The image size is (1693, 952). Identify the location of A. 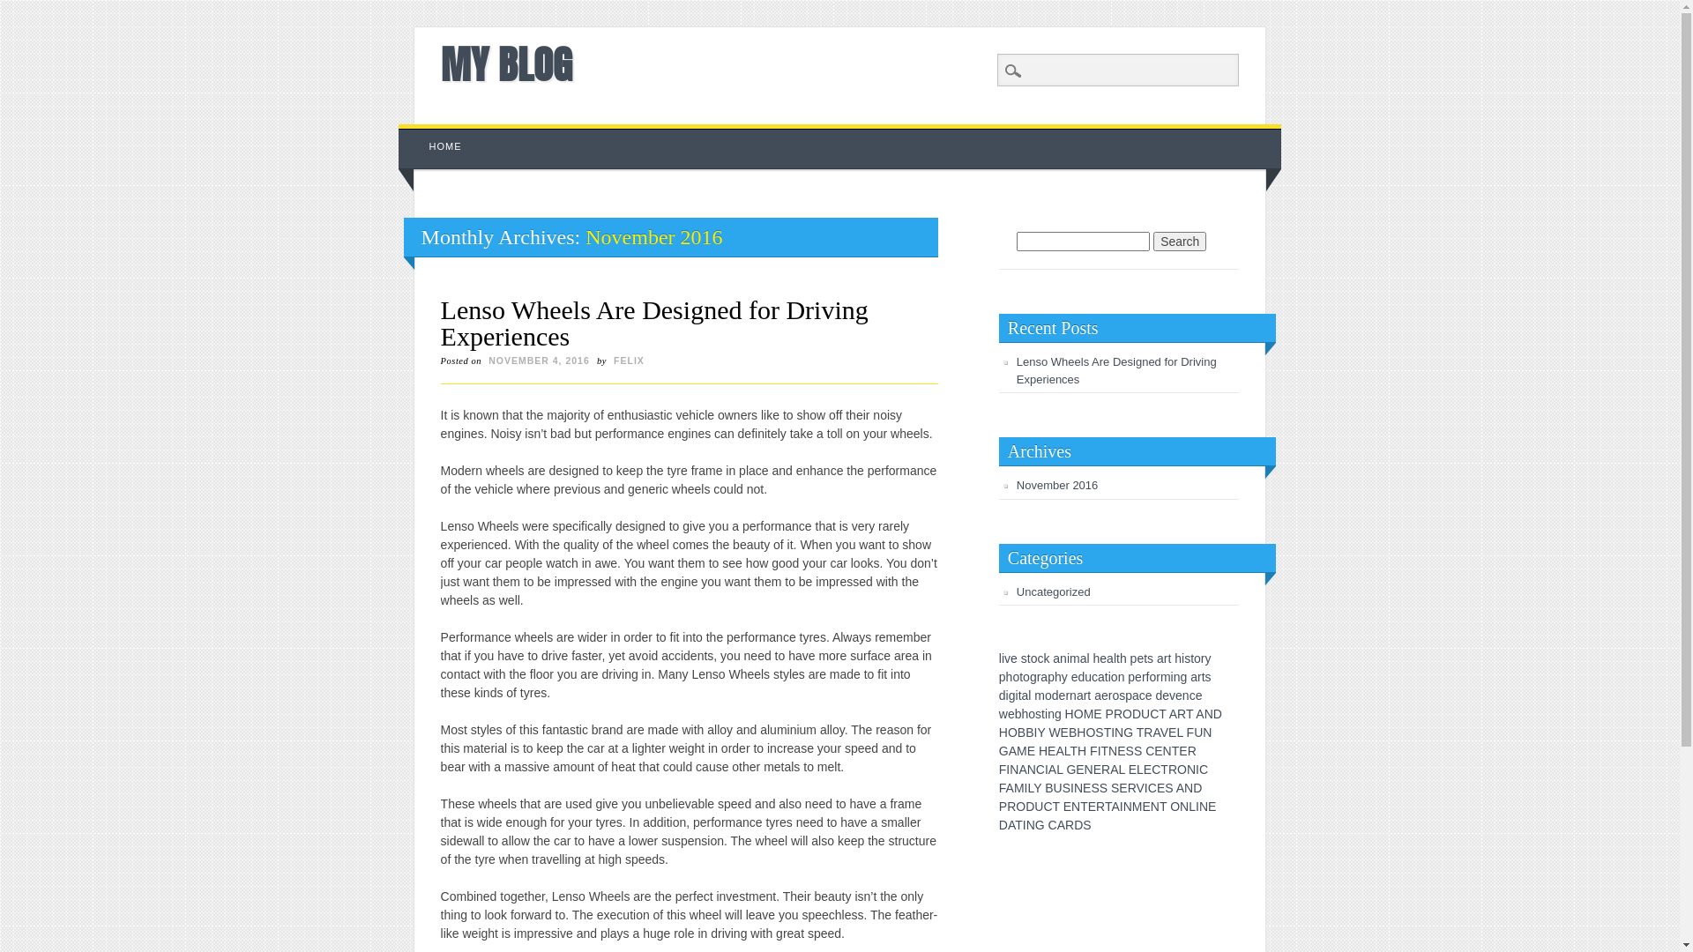
(1115, 770).